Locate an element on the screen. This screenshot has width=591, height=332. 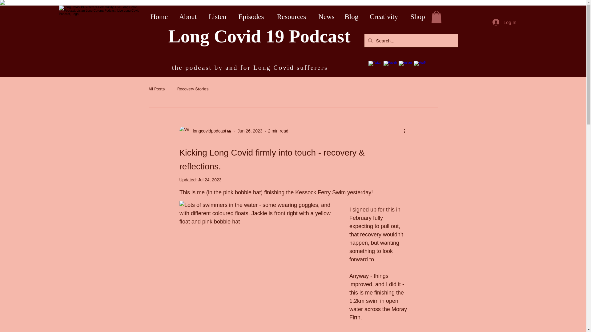
Recovery Stories is located at coordinates (193, 89).